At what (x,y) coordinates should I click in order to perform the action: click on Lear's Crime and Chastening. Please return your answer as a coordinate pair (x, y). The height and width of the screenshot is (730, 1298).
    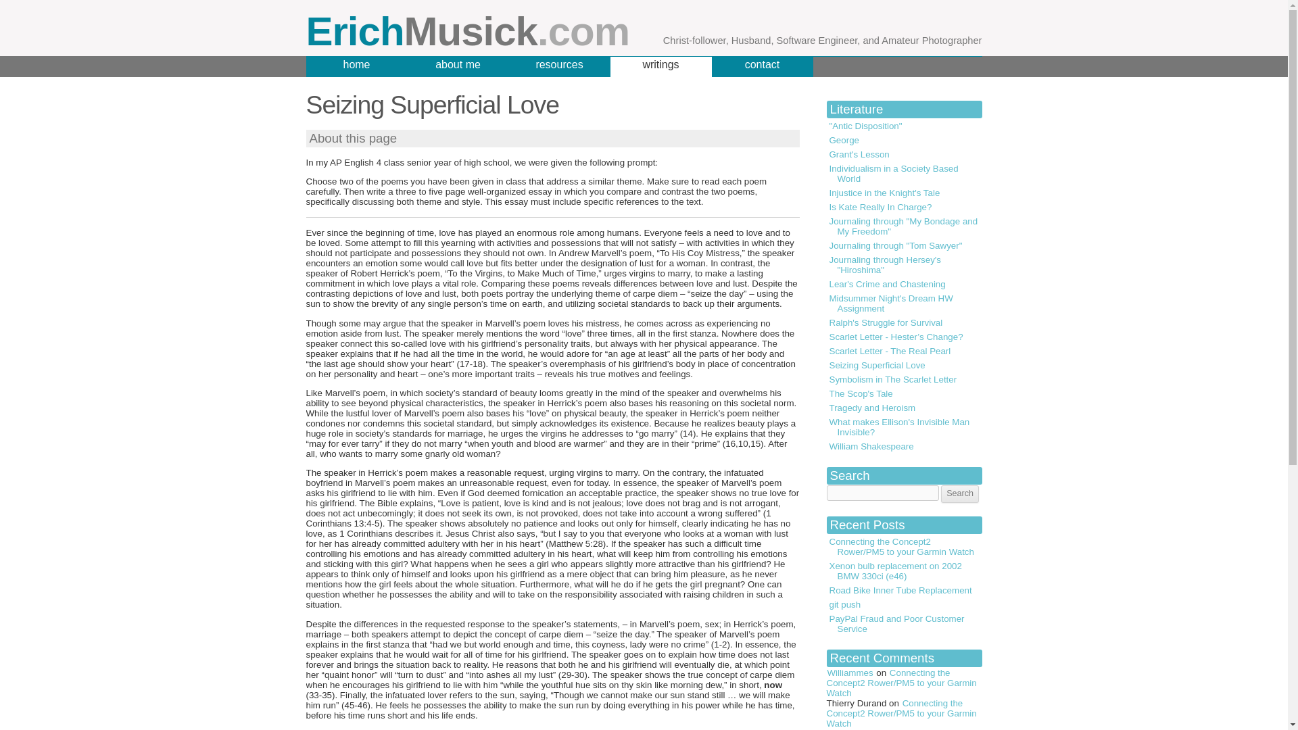
    Looking at the image, I should click on (903, 284).